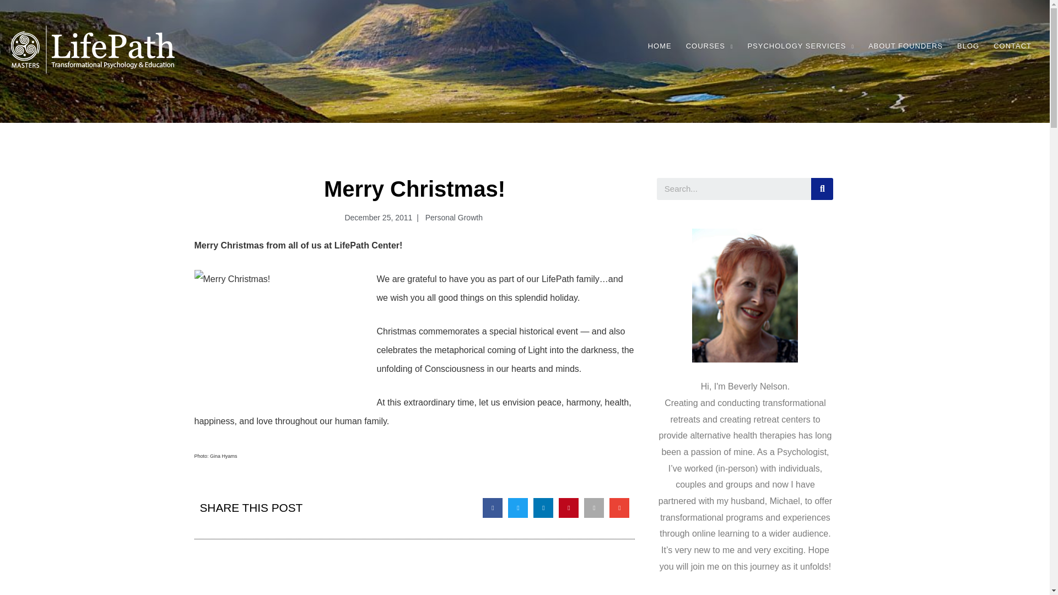  Describe the element at coordinates (822, 188) in the screenshot. I see `Search` at that location.